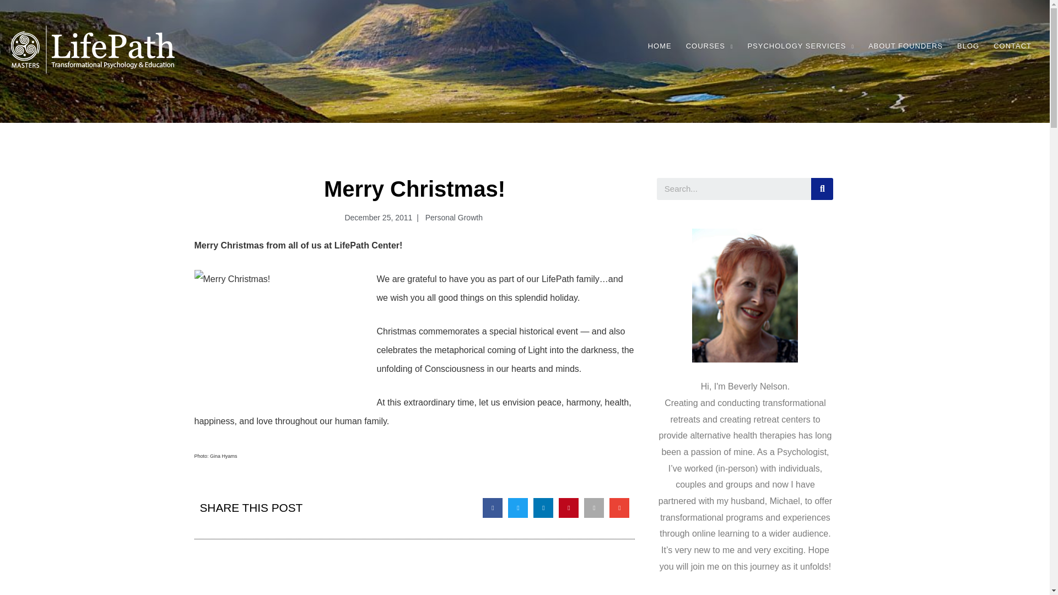  Describe the element at coordinates (822, 188) in the screenshot. I see `Search` at that location.